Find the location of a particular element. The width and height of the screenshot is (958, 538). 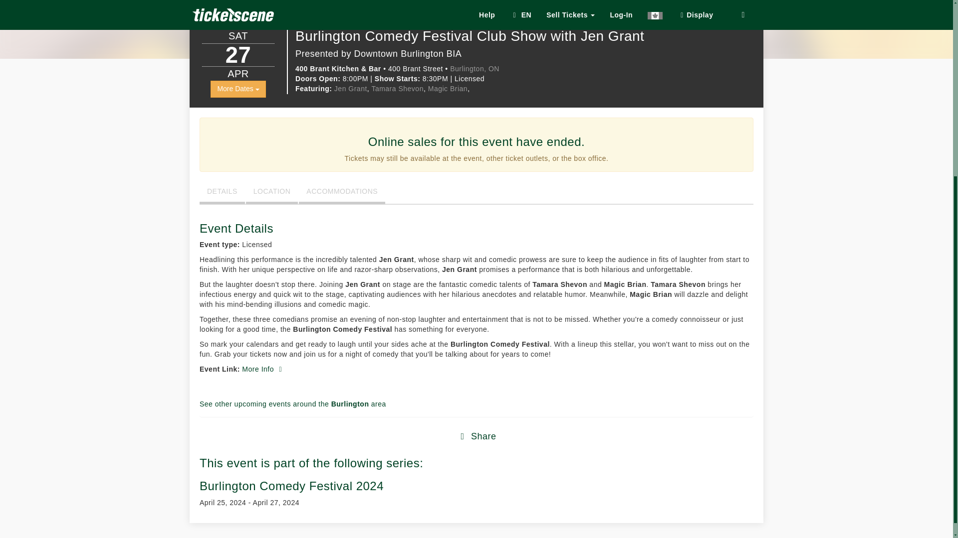

Burlington Comedy Festival 2024 Tickets is located at coordinates (291, 486).